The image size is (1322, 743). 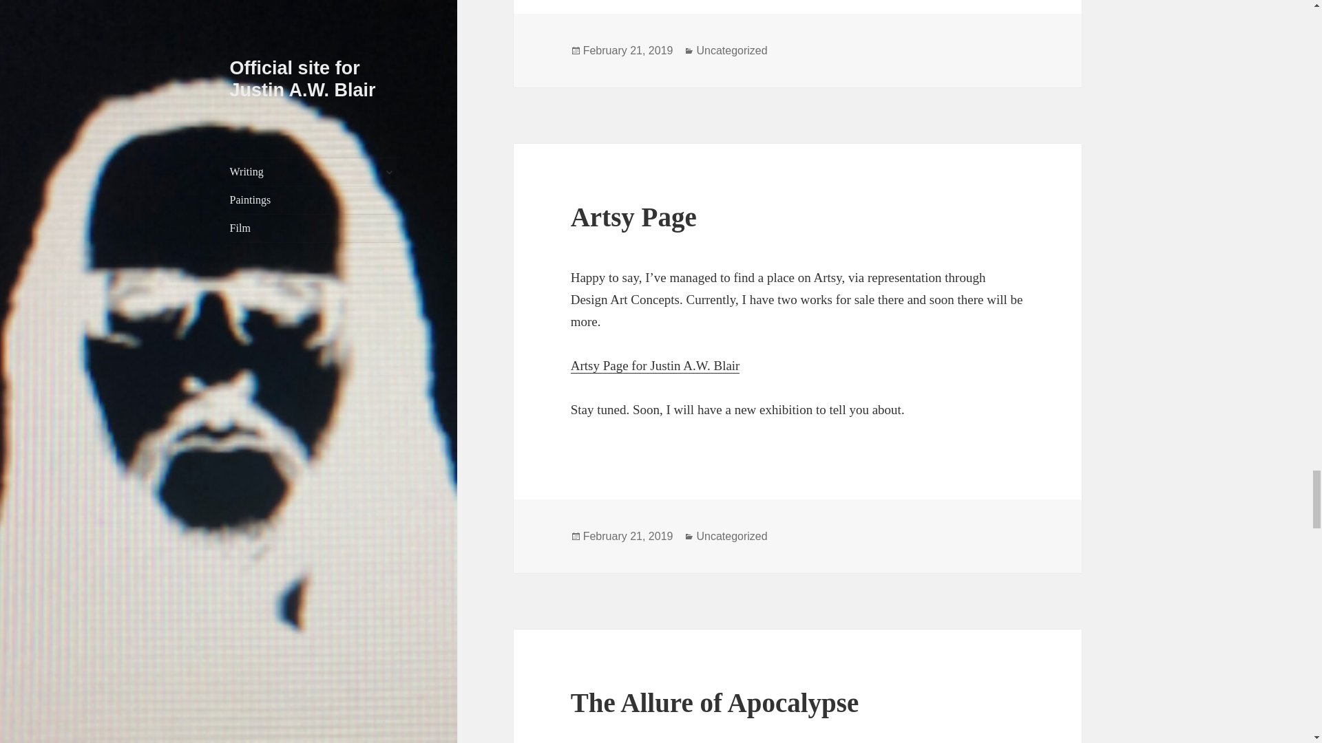 What do you see at coordinates (628, 537) in the screenshot?
I see `February 21, 2019` at bounding box center [628, 537].